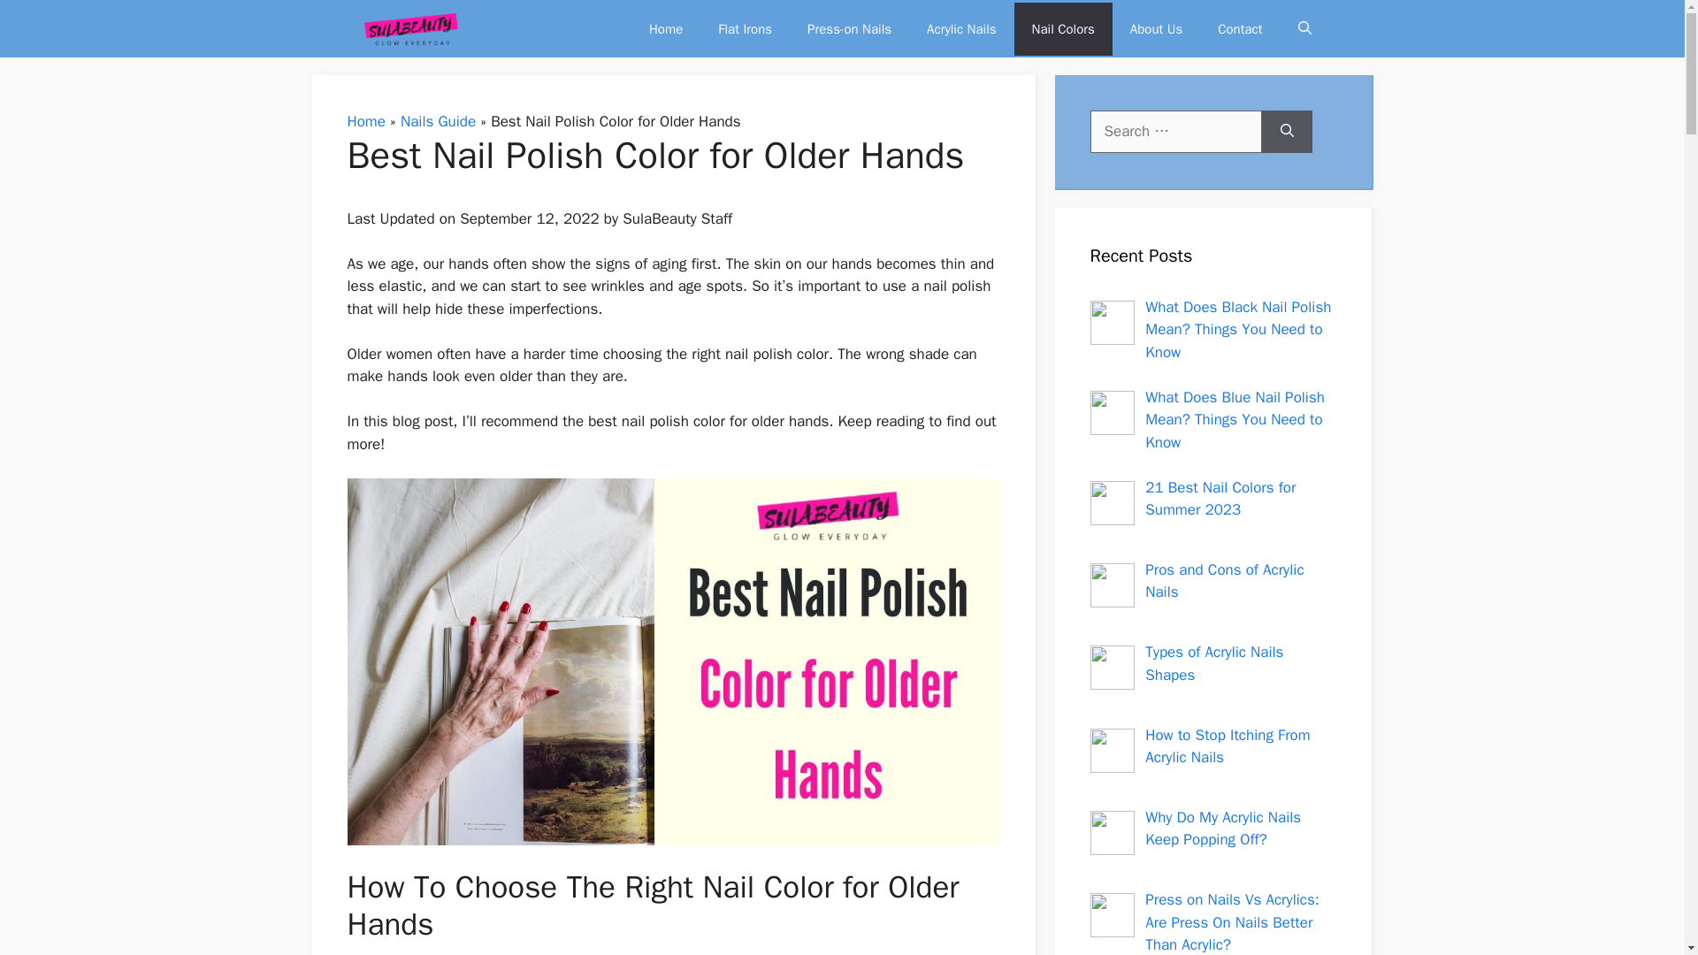  Describe the element at coordinates (1240, 28) in the screenshot. I see `Contact` at that location.